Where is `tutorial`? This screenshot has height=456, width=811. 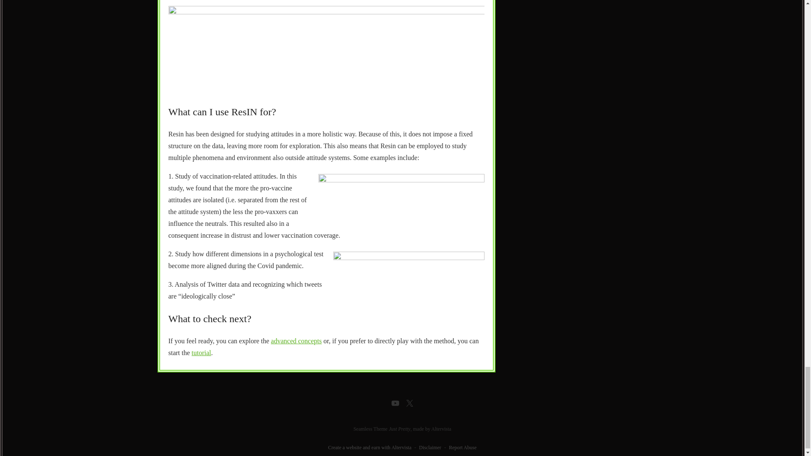 tutorial is located at coordinates (201, 353).